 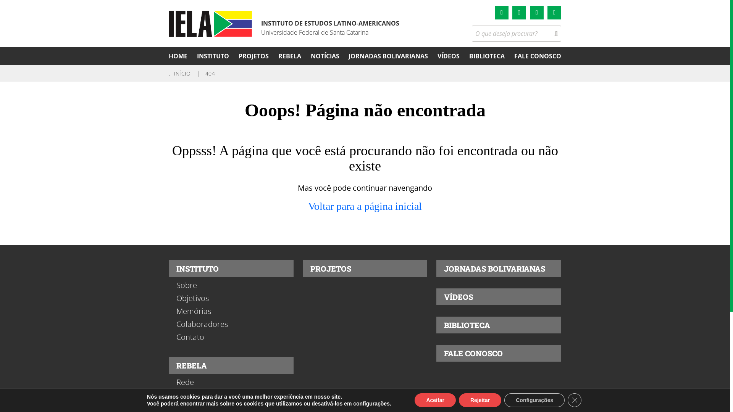 I want to click on Contato, so click(x=231, y=337).